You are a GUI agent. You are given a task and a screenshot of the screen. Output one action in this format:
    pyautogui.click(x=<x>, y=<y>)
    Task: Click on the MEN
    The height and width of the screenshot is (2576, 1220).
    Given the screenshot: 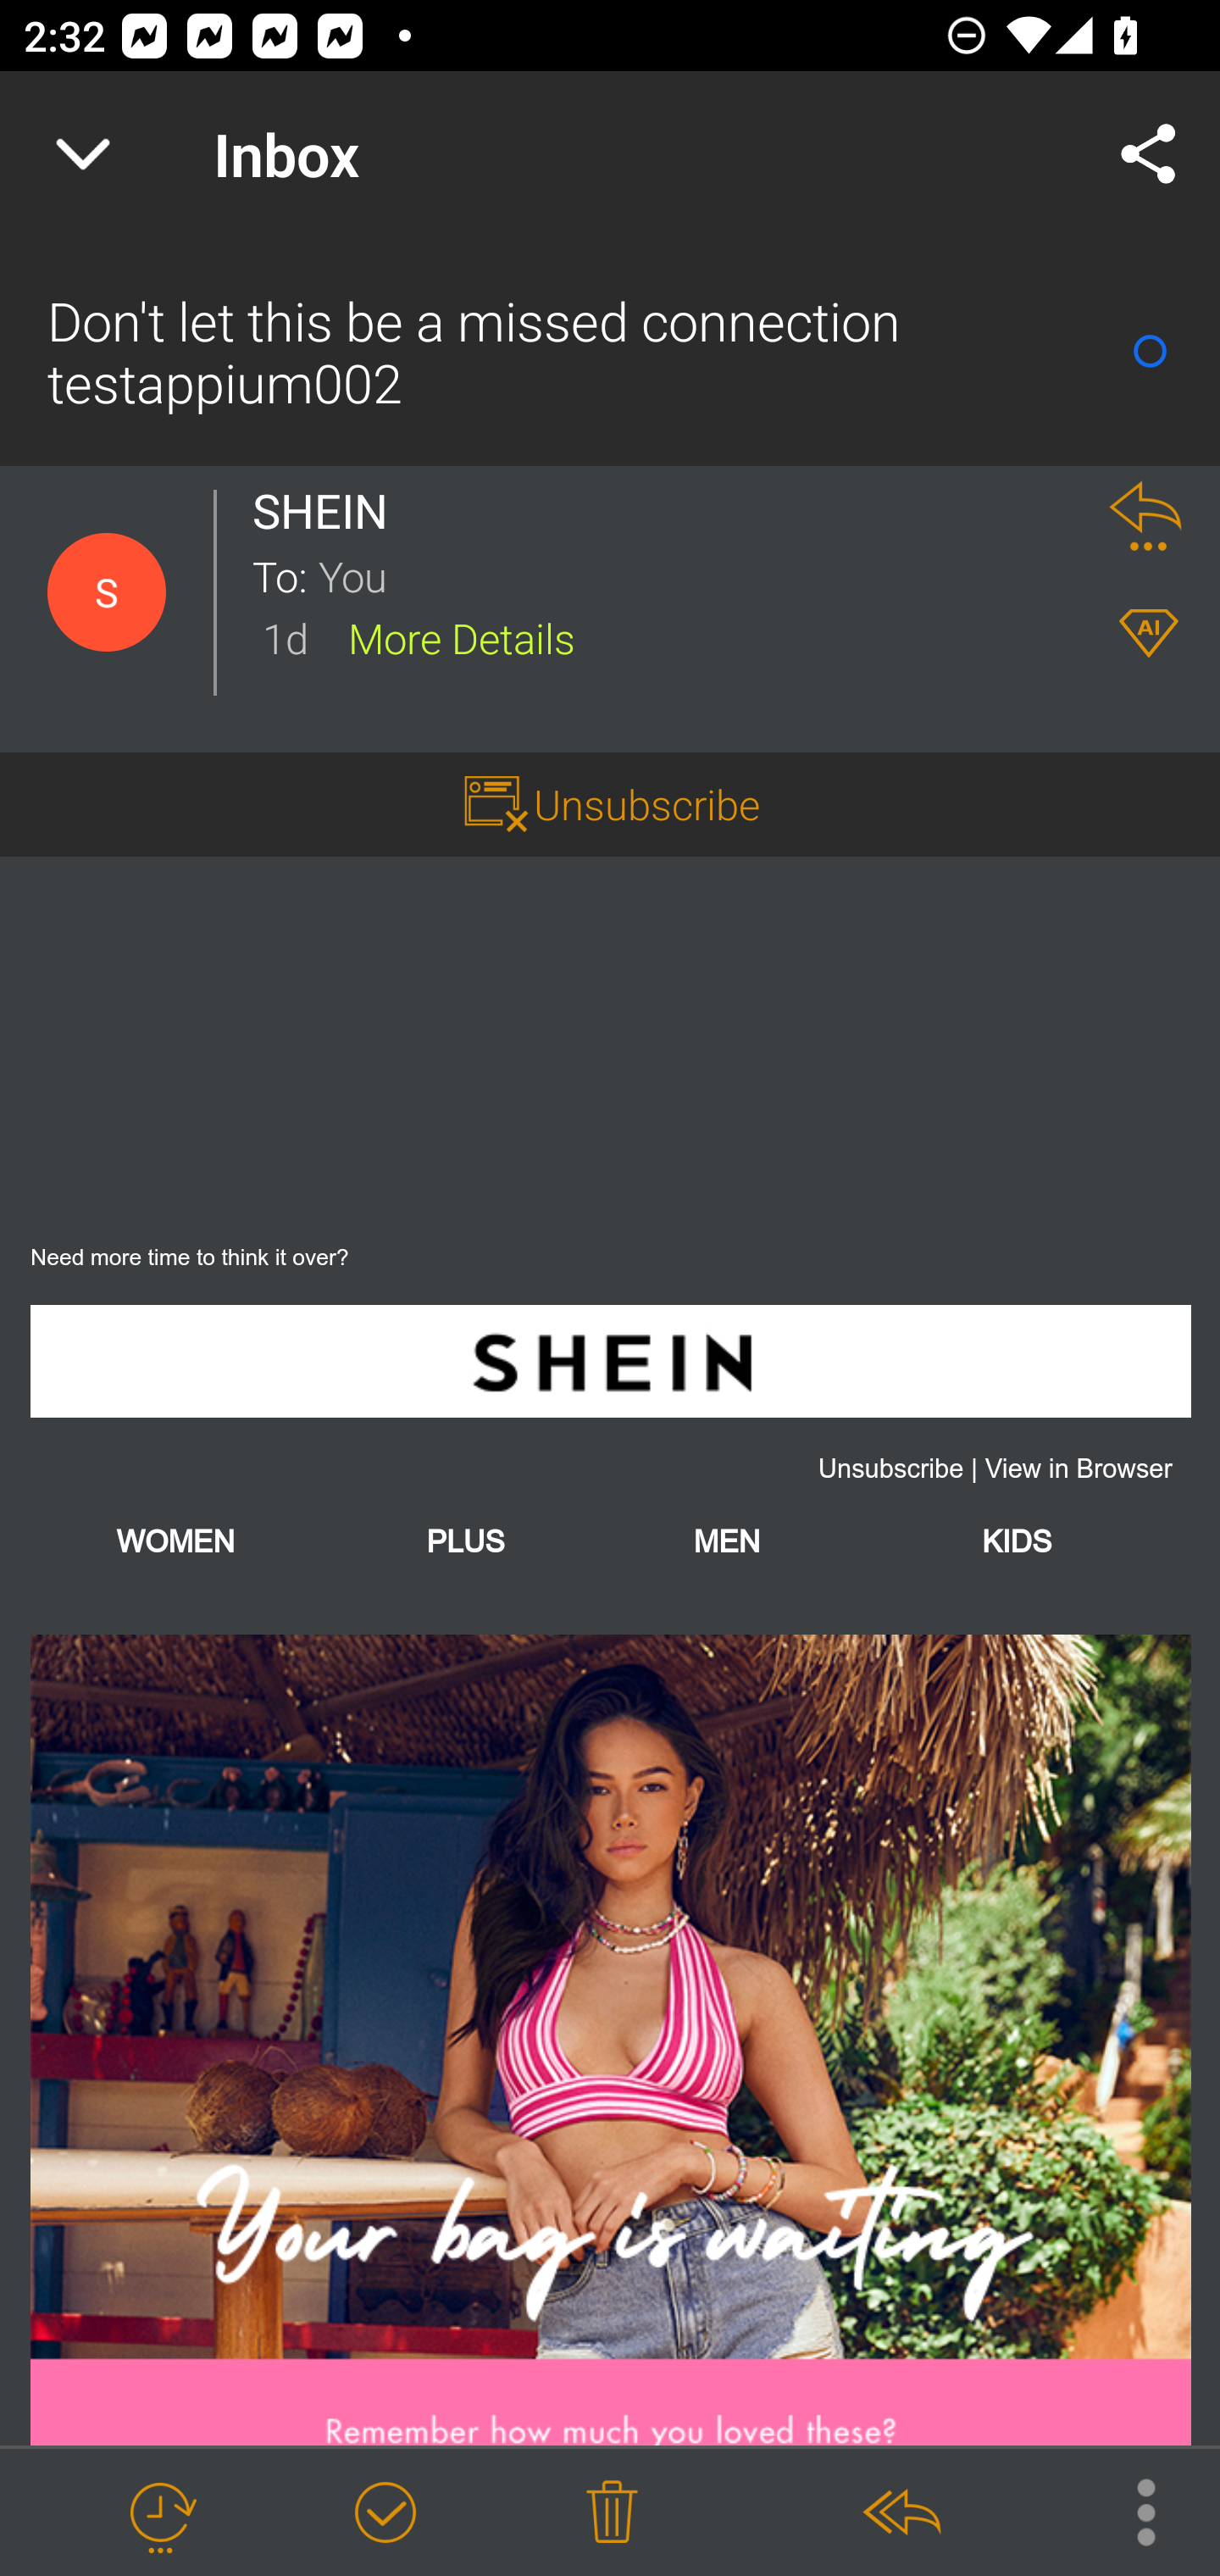 What is the action you would take?
    pyautogui.click(x=725, y=1542)
    